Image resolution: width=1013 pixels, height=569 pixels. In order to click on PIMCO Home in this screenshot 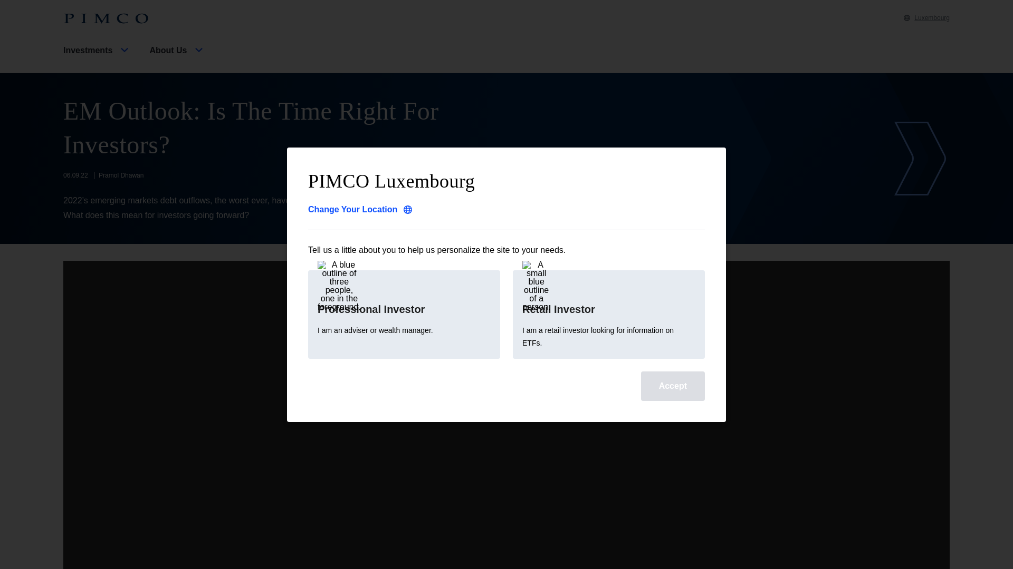, I will do `click(106, 18)`.